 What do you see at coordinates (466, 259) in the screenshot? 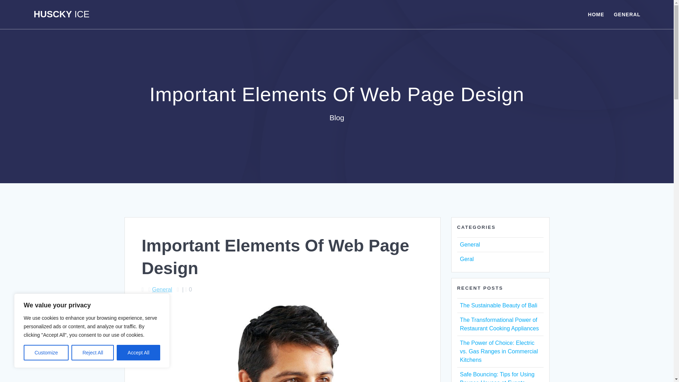
I see `Geral` at bounding box center [466, 259].